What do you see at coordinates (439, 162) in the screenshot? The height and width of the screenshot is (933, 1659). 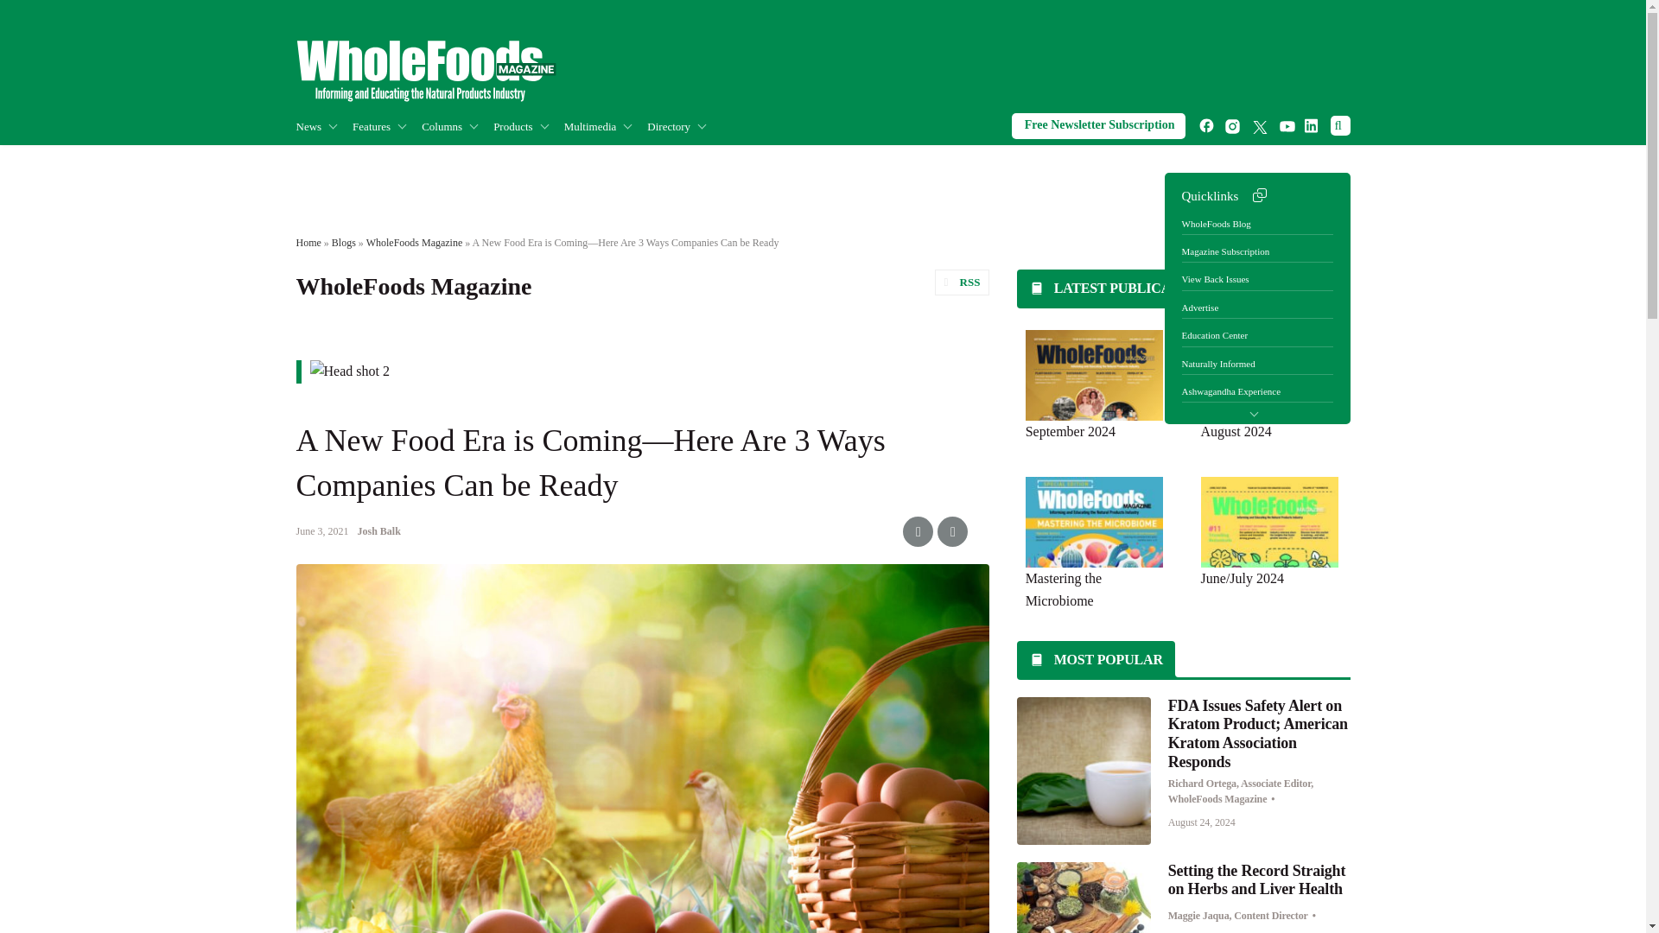 I see `Supplements` at bounding box center [439, 162].